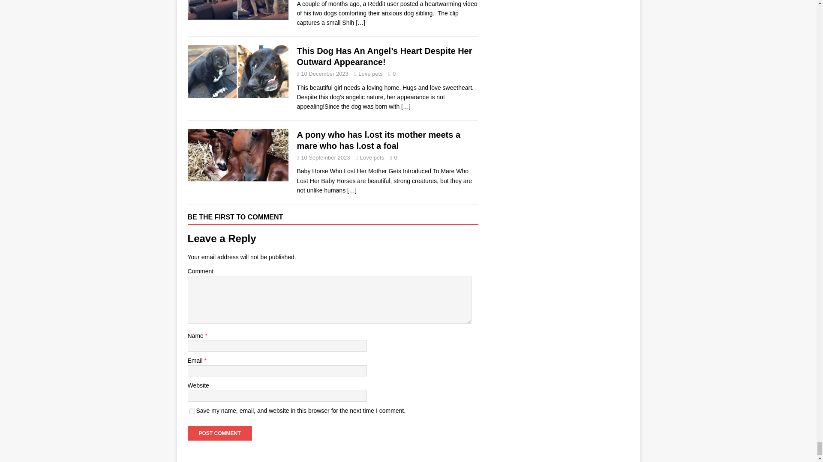 The height and width of the screenshot is (462, 823). Describe the element at coordinates (219, 433) in the screenshot. I see `Post Comment` at that location.